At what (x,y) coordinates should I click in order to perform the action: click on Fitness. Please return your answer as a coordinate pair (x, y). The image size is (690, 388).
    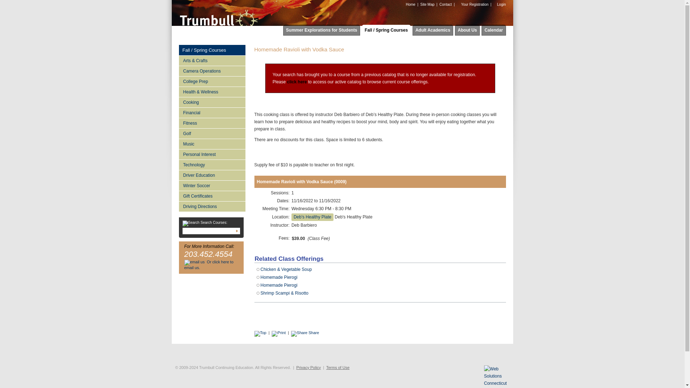
    Looking at the image, I should click on (212, 123).